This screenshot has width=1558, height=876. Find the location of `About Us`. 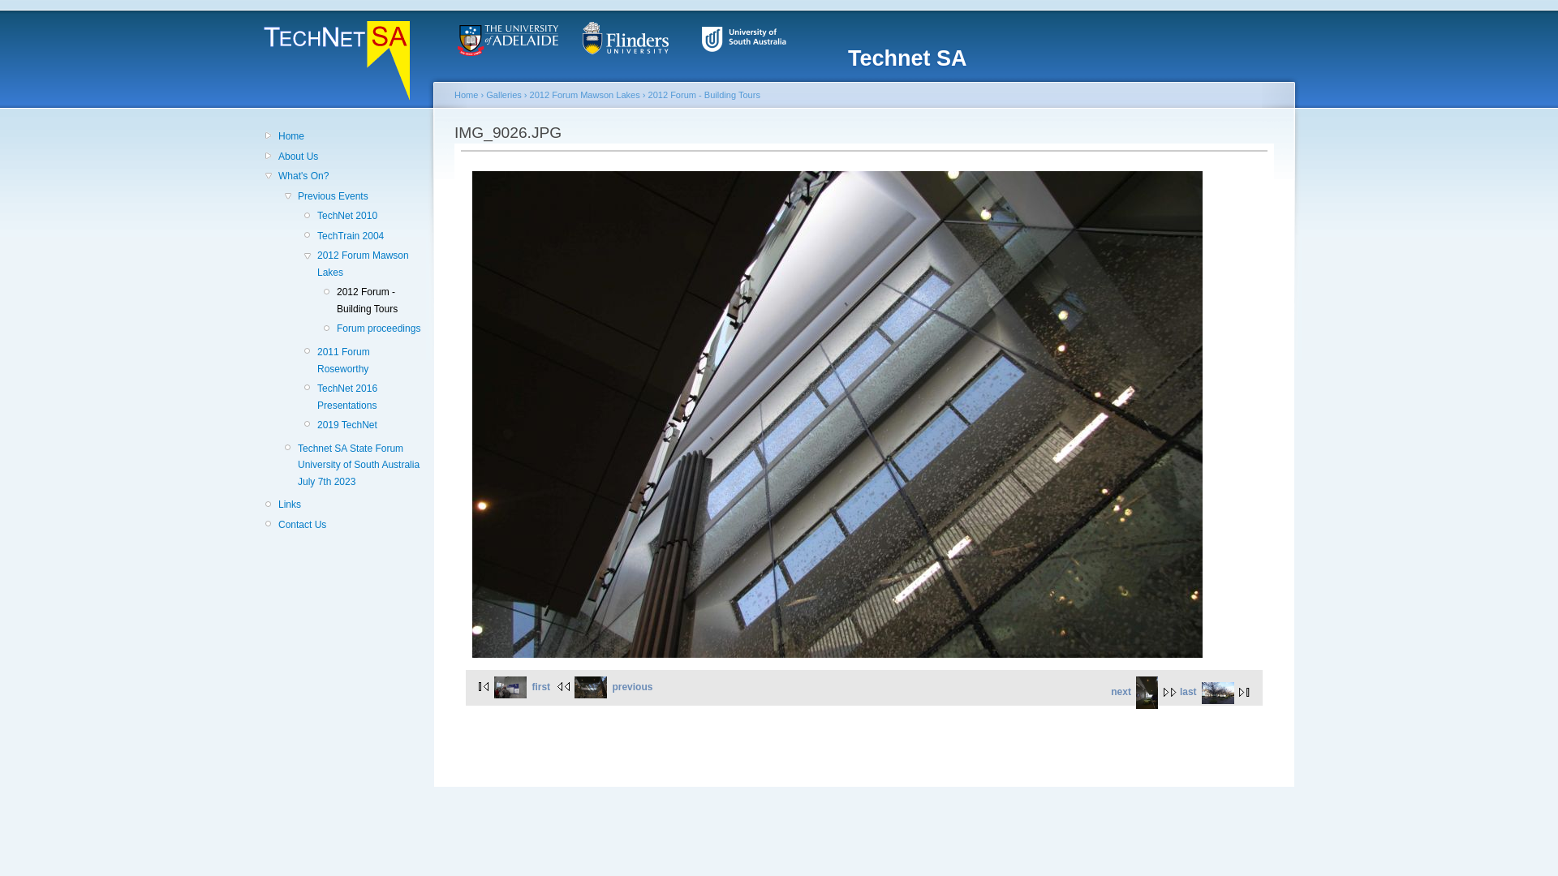

About Us is located at coordinates (351, 157).